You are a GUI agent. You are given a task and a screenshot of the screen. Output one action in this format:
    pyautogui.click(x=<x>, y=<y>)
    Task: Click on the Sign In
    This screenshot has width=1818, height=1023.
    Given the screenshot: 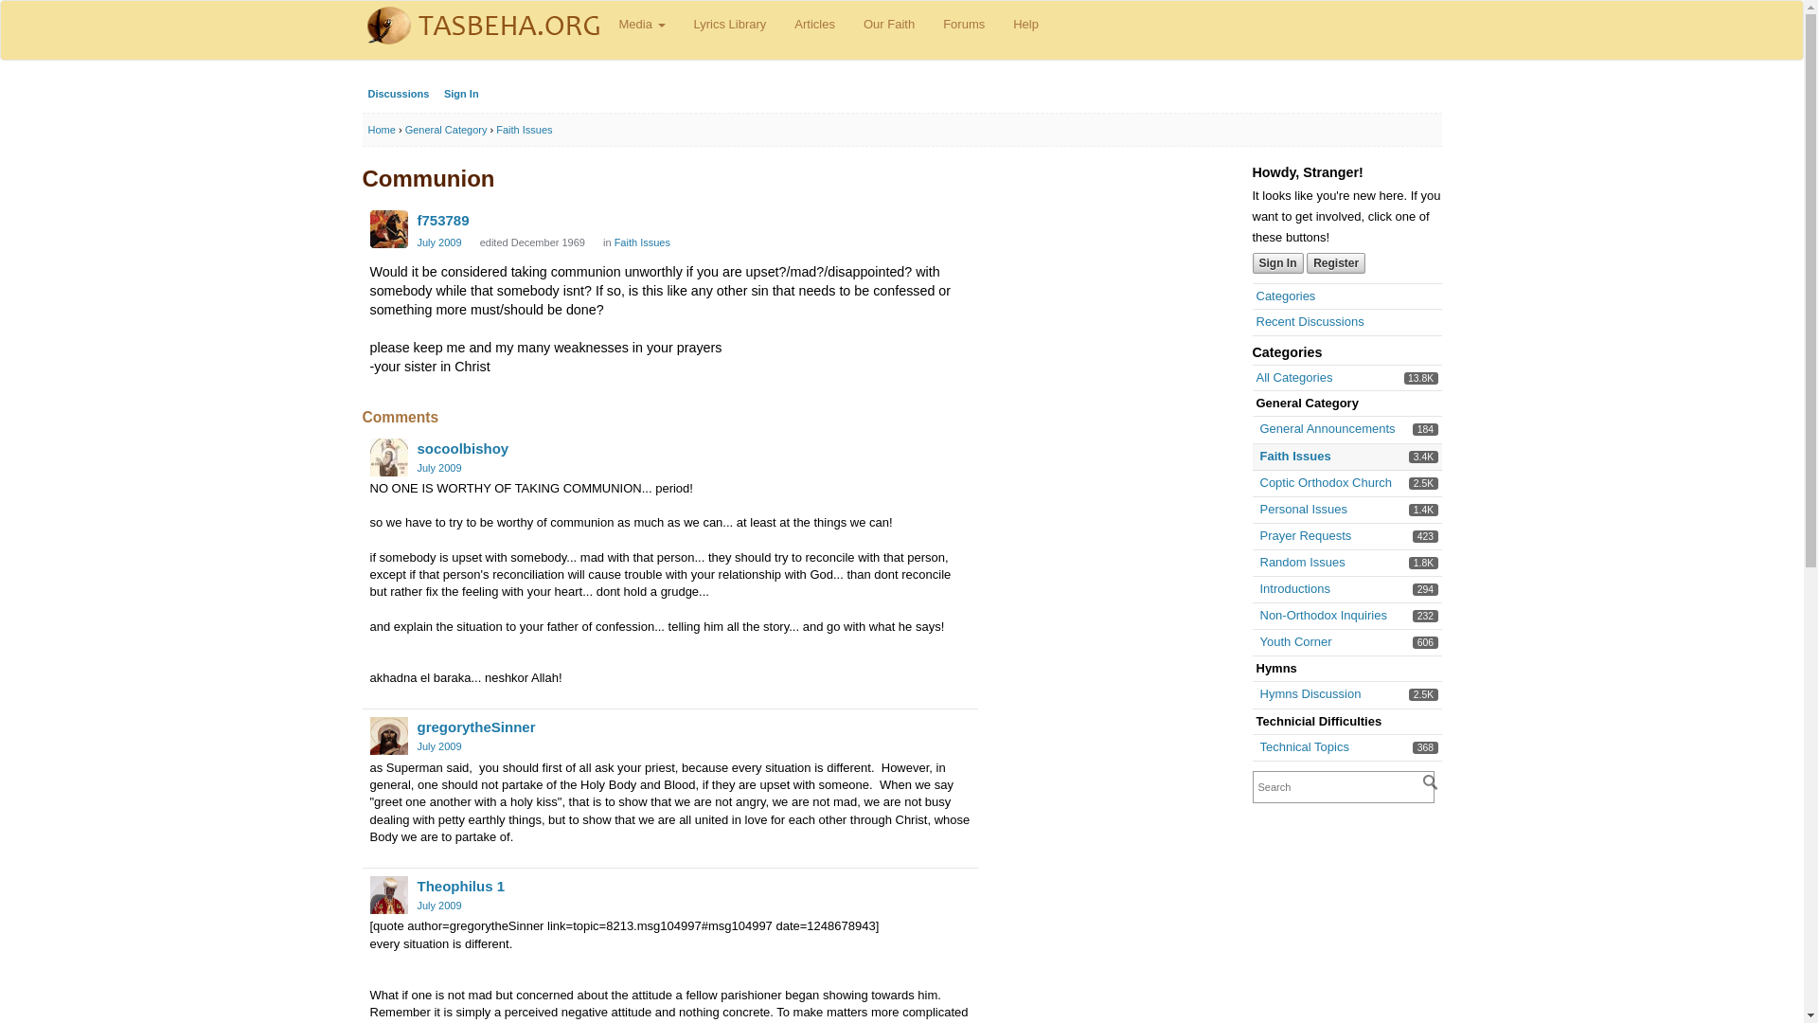 What is the action you would take?
    pyautogui.click(x=888, y=25)
    